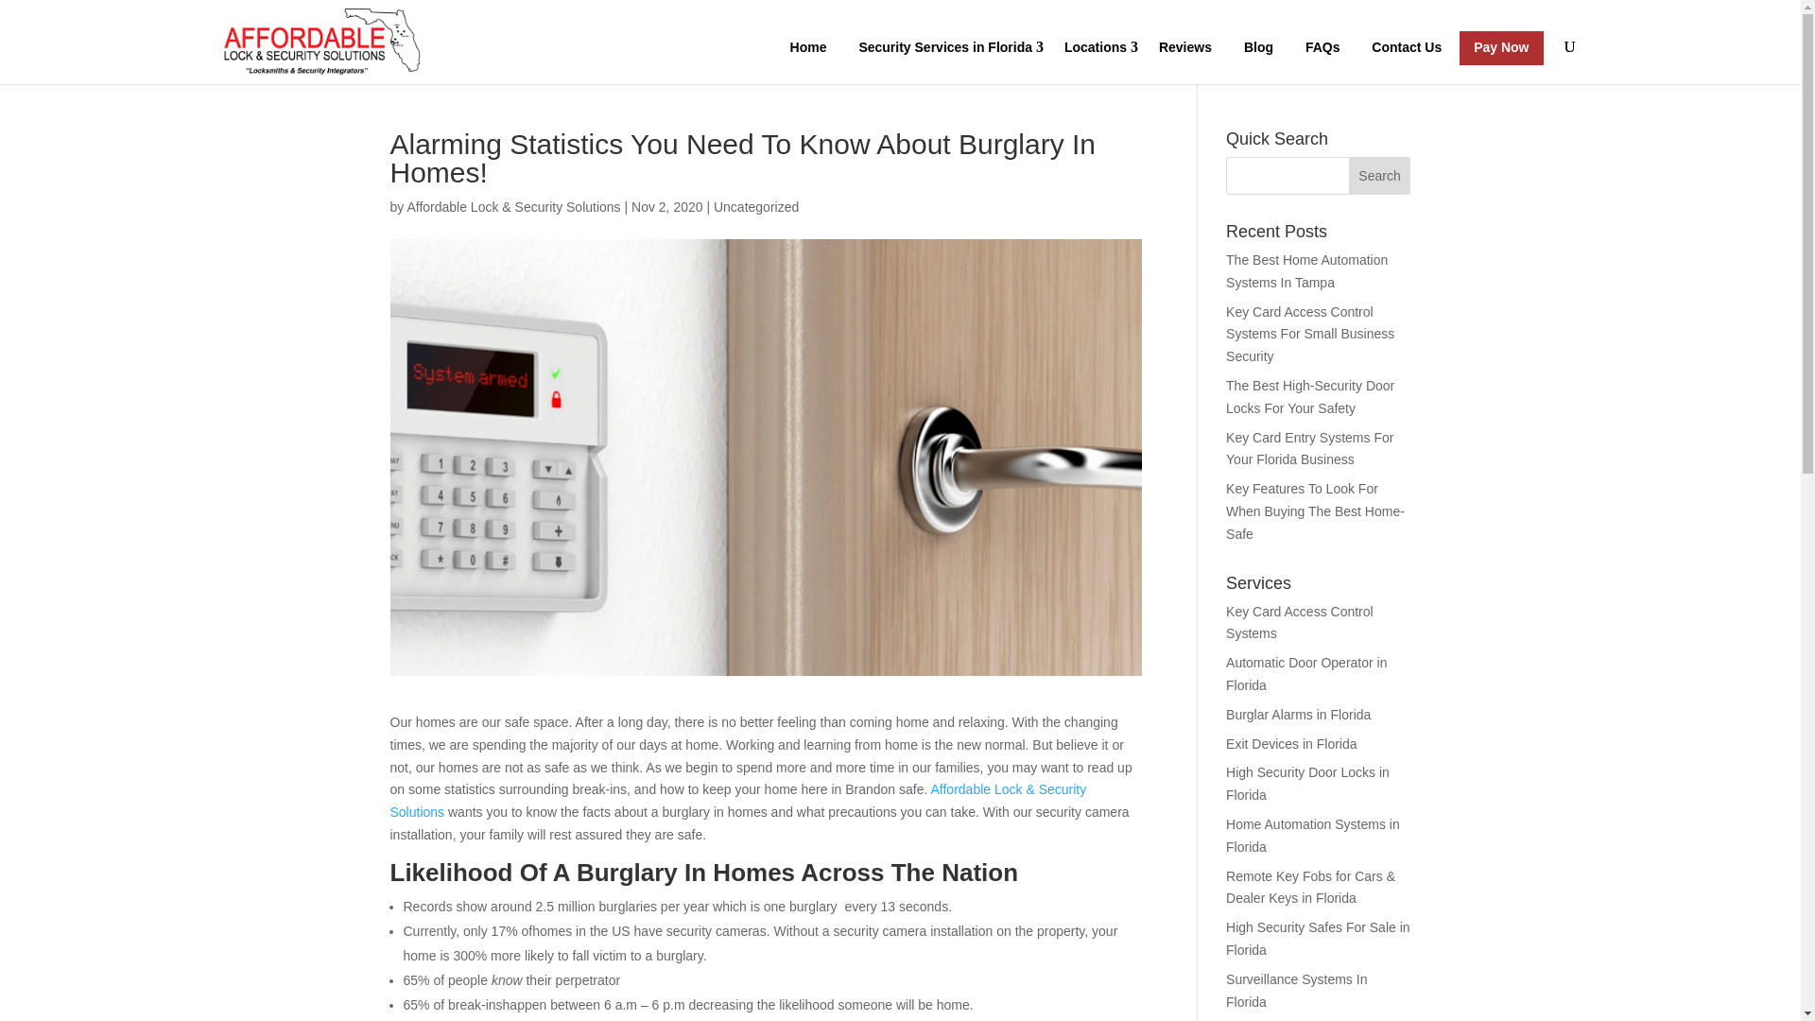 This screenshot has width=1815, height=1021. Describe the element at coordinates (1185, 48) in the screenshot. I see `Reviews` at that location.